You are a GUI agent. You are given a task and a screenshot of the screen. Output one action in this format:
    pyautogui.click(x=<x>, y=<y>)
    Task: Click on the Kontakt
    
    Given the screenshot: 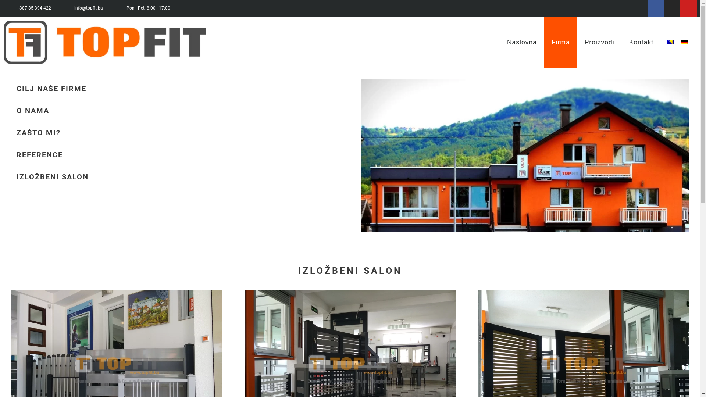 What is the action you would take?
    pyautogui.click(x=641, y=42)
    